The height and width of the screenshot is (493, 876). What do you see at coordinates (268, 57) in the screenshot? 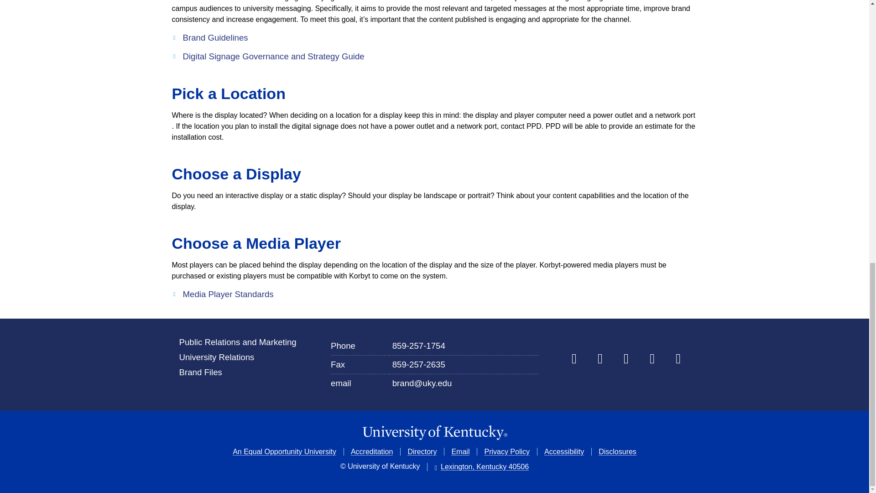
I see `Digital Signage Governance and Strategy Guide` at bounding box center [268, 57].